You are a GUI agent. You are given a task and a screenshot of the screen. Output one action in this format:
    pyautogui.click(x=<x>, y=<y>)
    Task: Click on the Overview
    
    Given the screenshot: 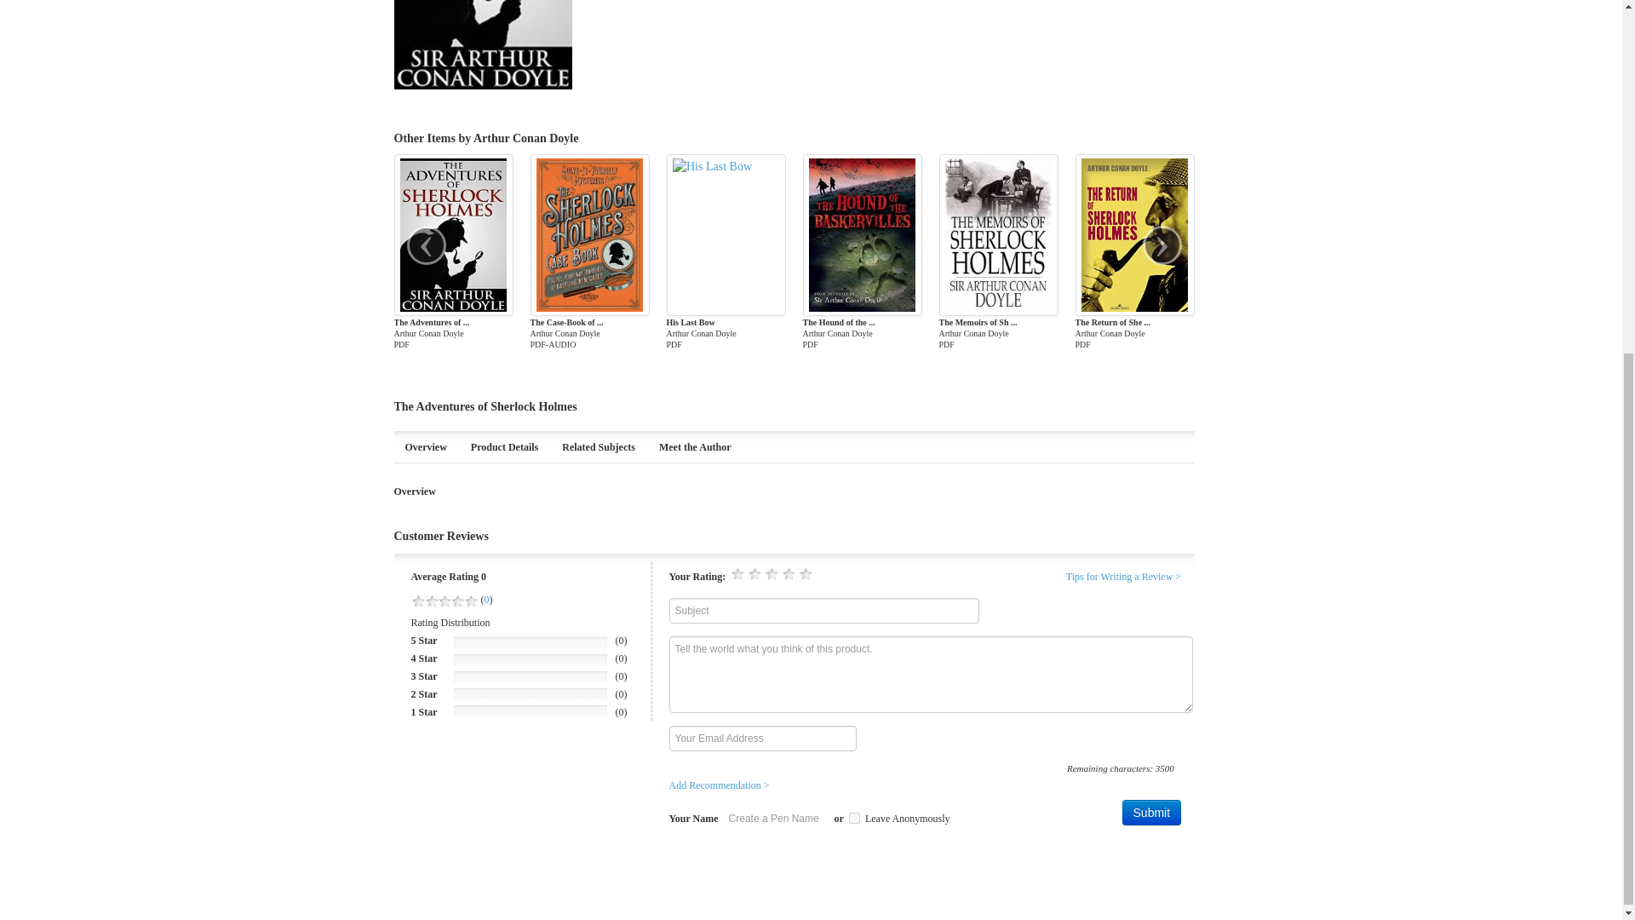 What is the action you would take?
    pyautogui.click(x=426, y=447)
    